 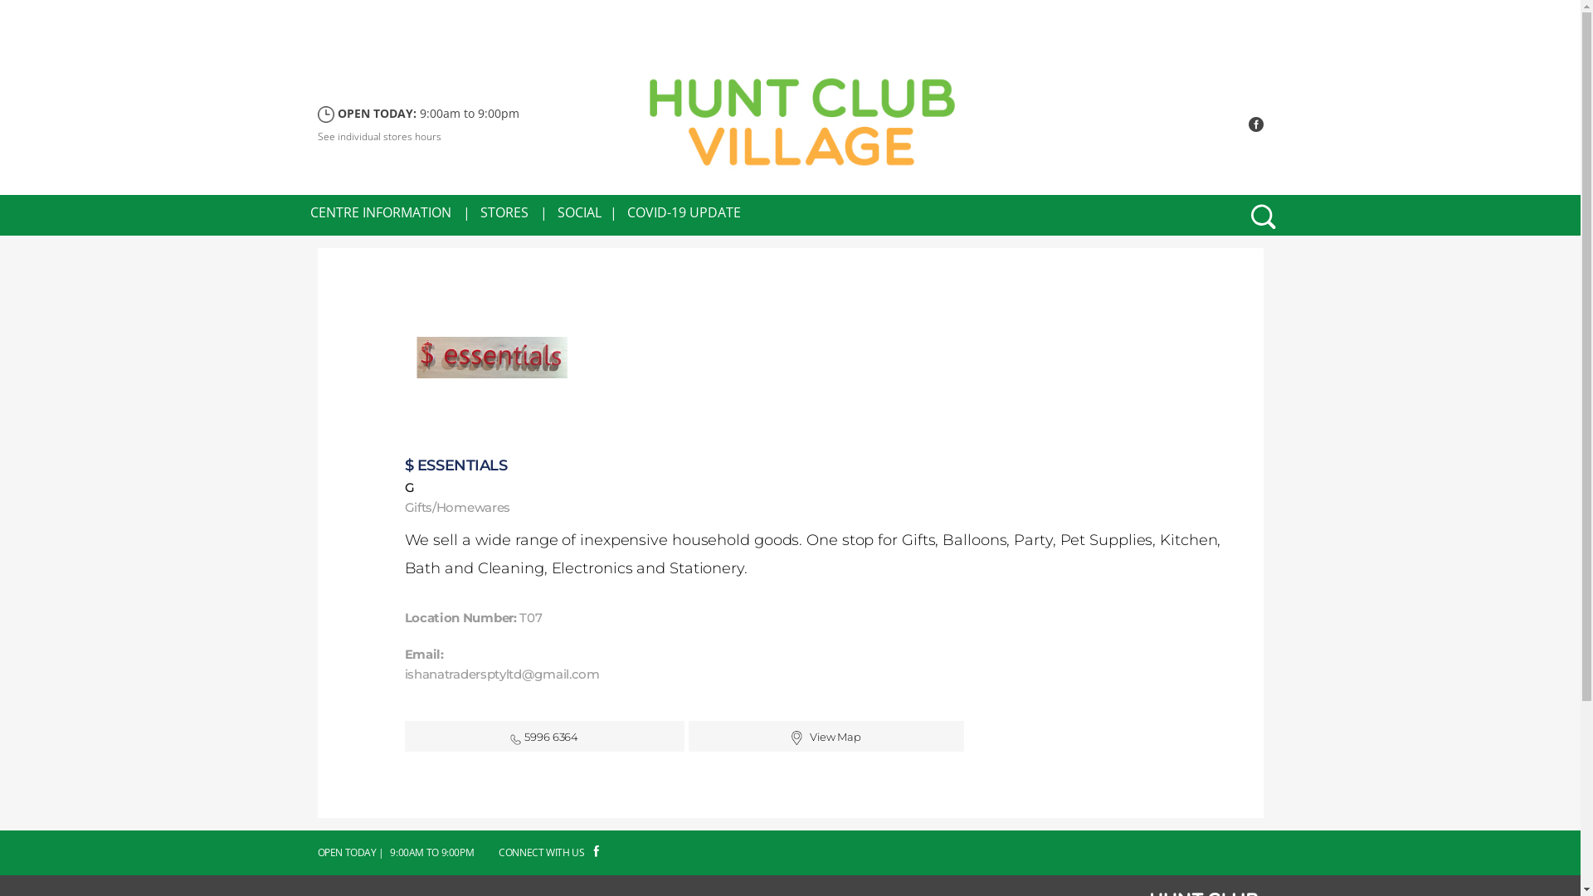 I want to click on CENTRE INFORMATION |, so click(x=390, y=212).